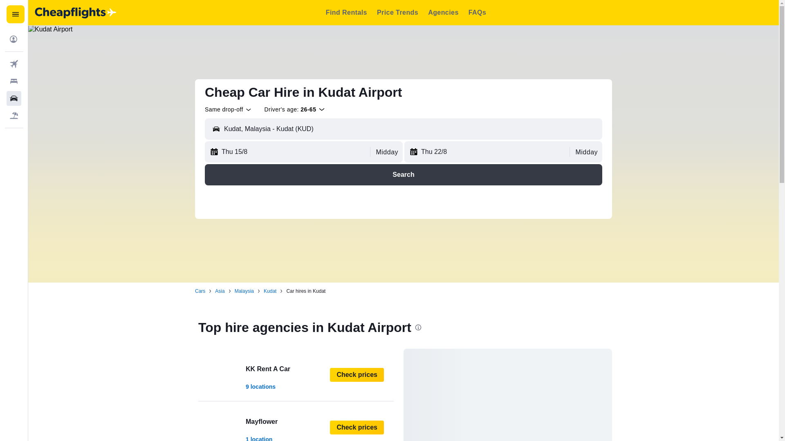 This screenshot has height=441, width=785. I want to click on Cars, so click(296, 423).